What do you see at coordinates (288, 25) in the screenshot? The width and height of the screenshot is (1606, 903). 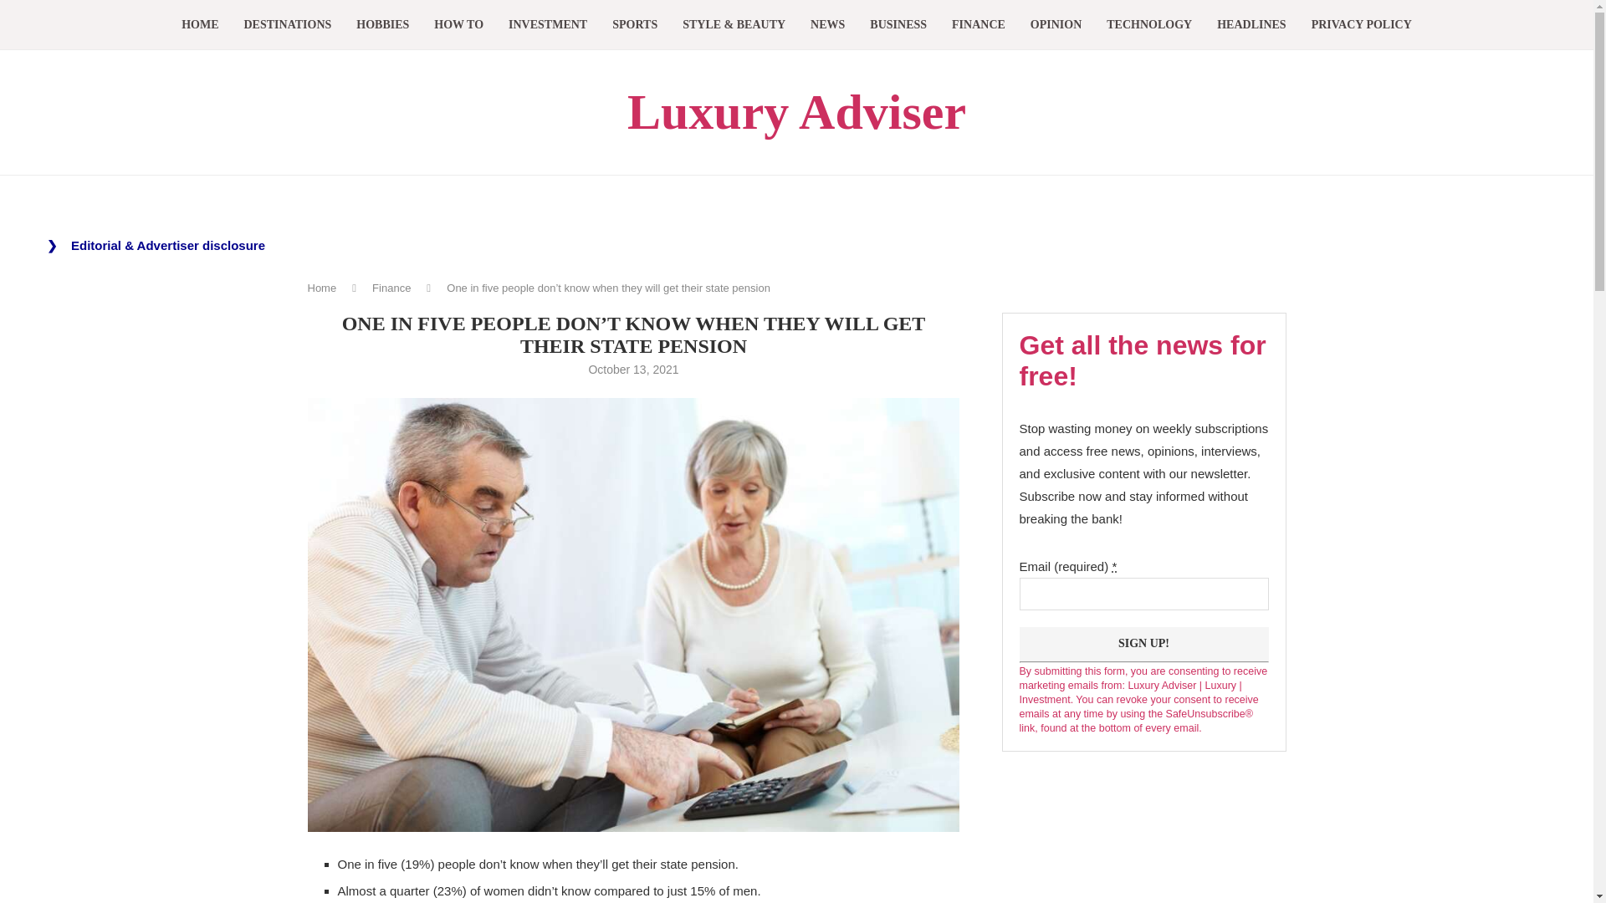 I see `DESTINATIONS` at bounding box center [288, 25].